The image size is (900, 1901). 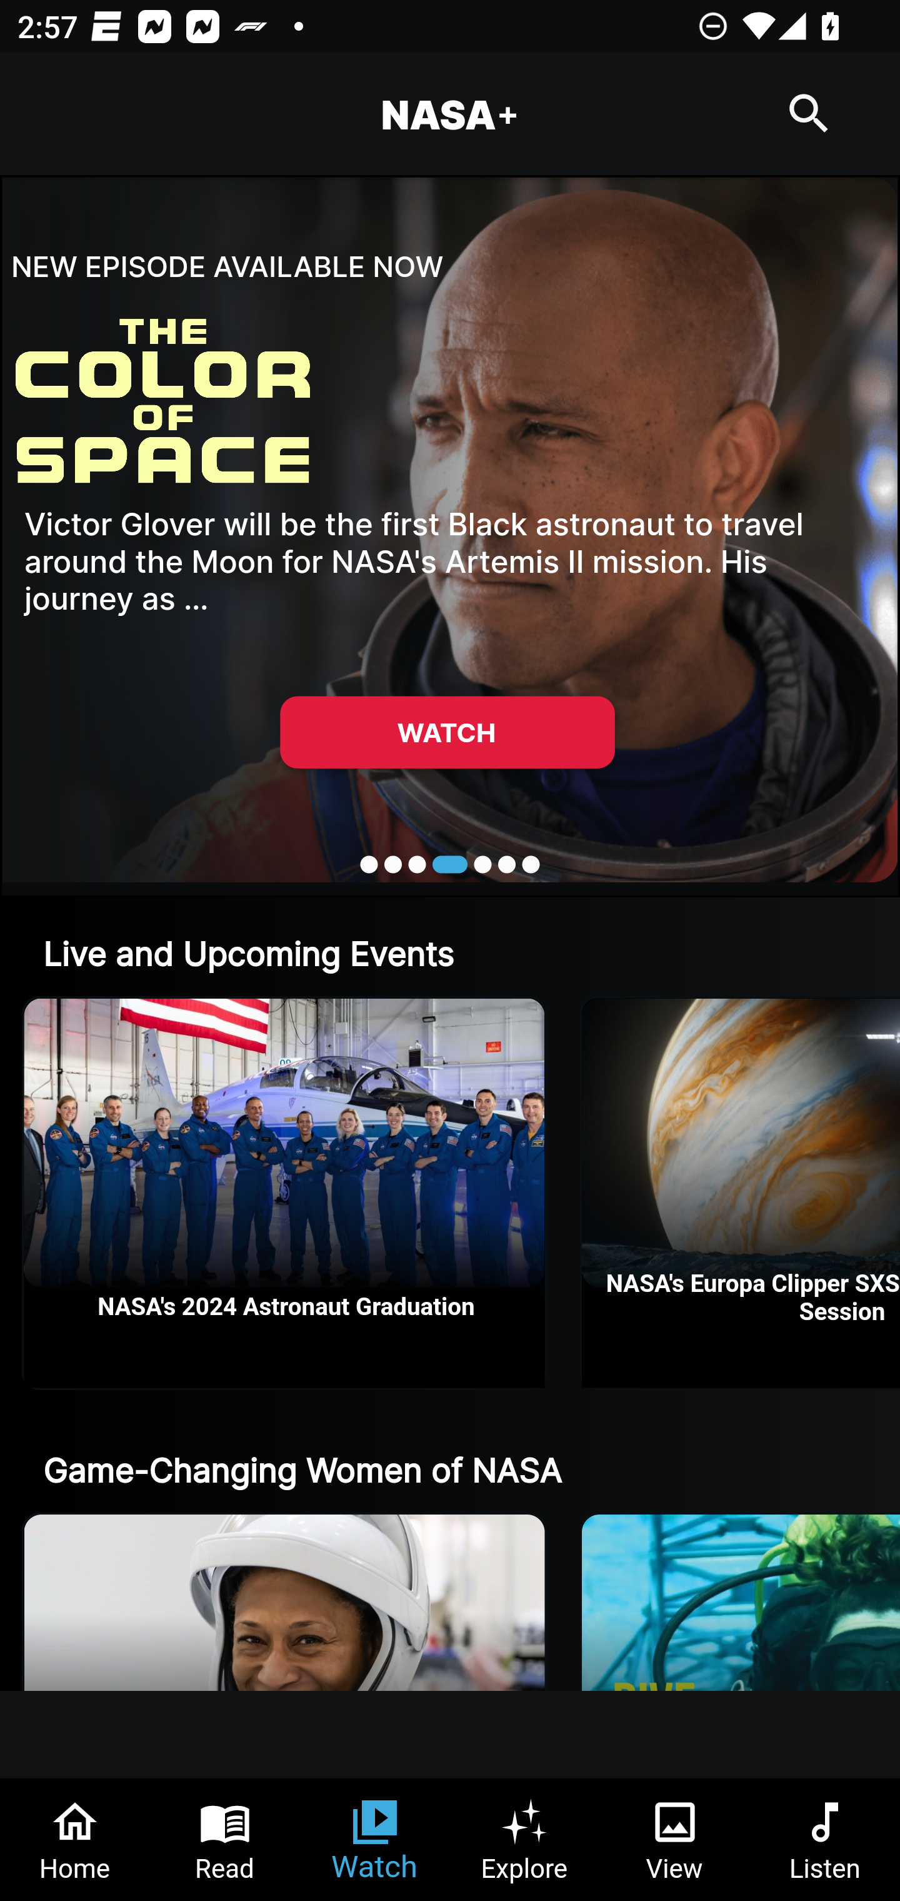 What do you see at coordinates (375, 1840) in the screenshot?
I see `Watch
Tab 3 of 6` at bounding box center [375, 1840].